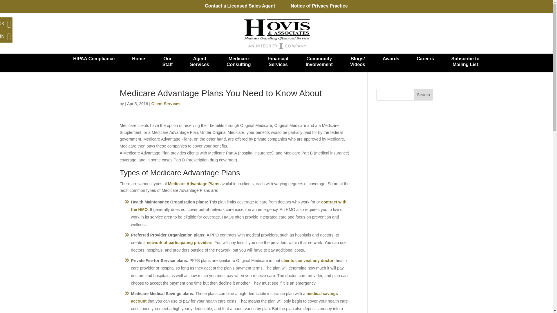 The width and height of the screenshot is (557, 313). I want to click on contract with the HMO, so click(166, 104).